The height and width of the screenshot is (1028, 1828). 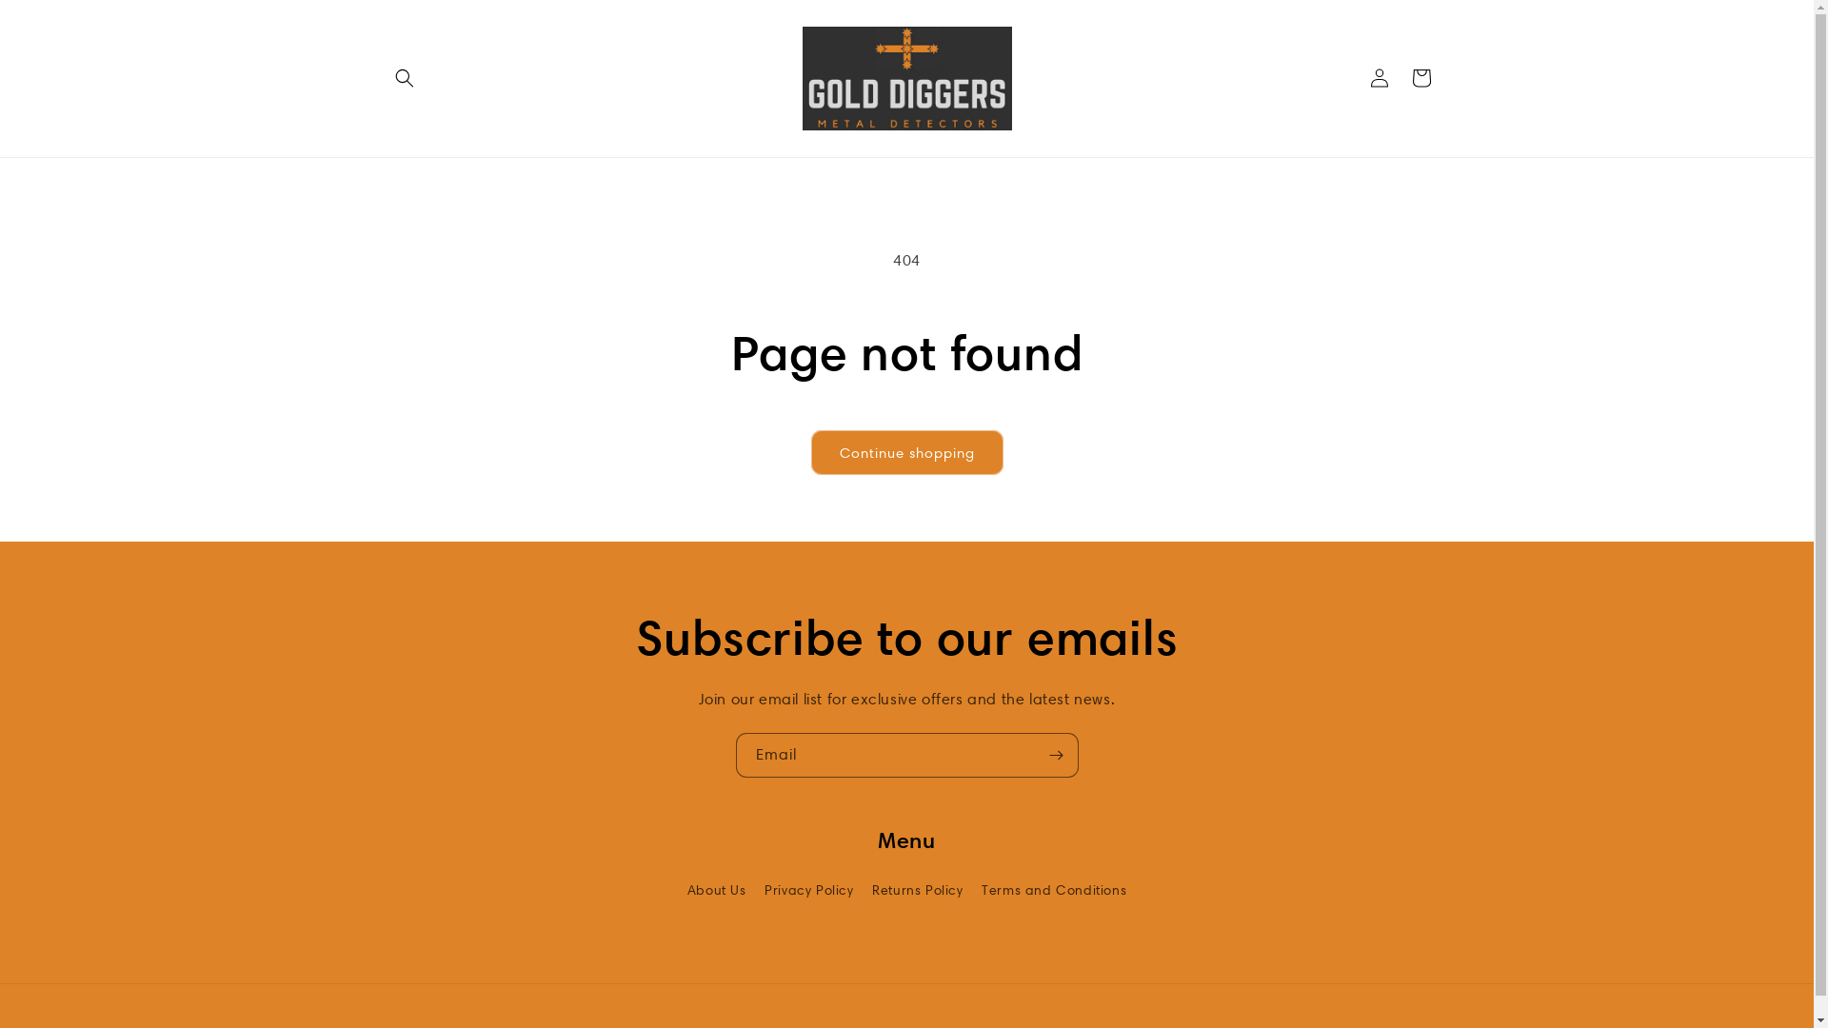 What do you see at coordinates (1054, 891) in the screenshot?
I see `Terms and Conditions` at bounding box center [1054, 891].